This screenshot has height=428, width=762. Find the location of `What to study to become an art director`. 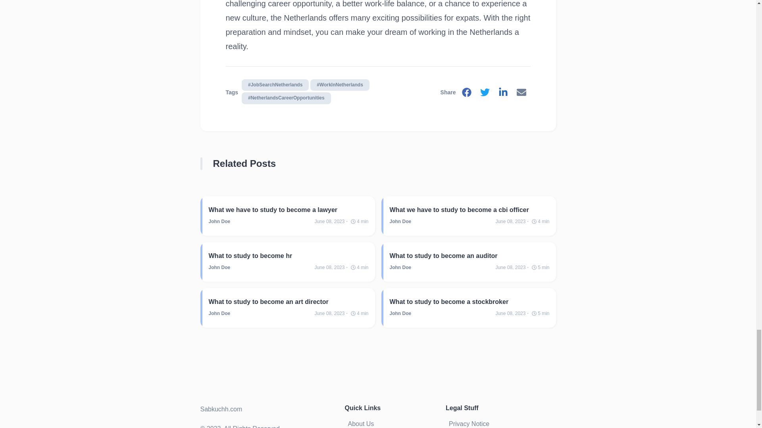

What to study to become an art director is located at coordinates (289, 302).